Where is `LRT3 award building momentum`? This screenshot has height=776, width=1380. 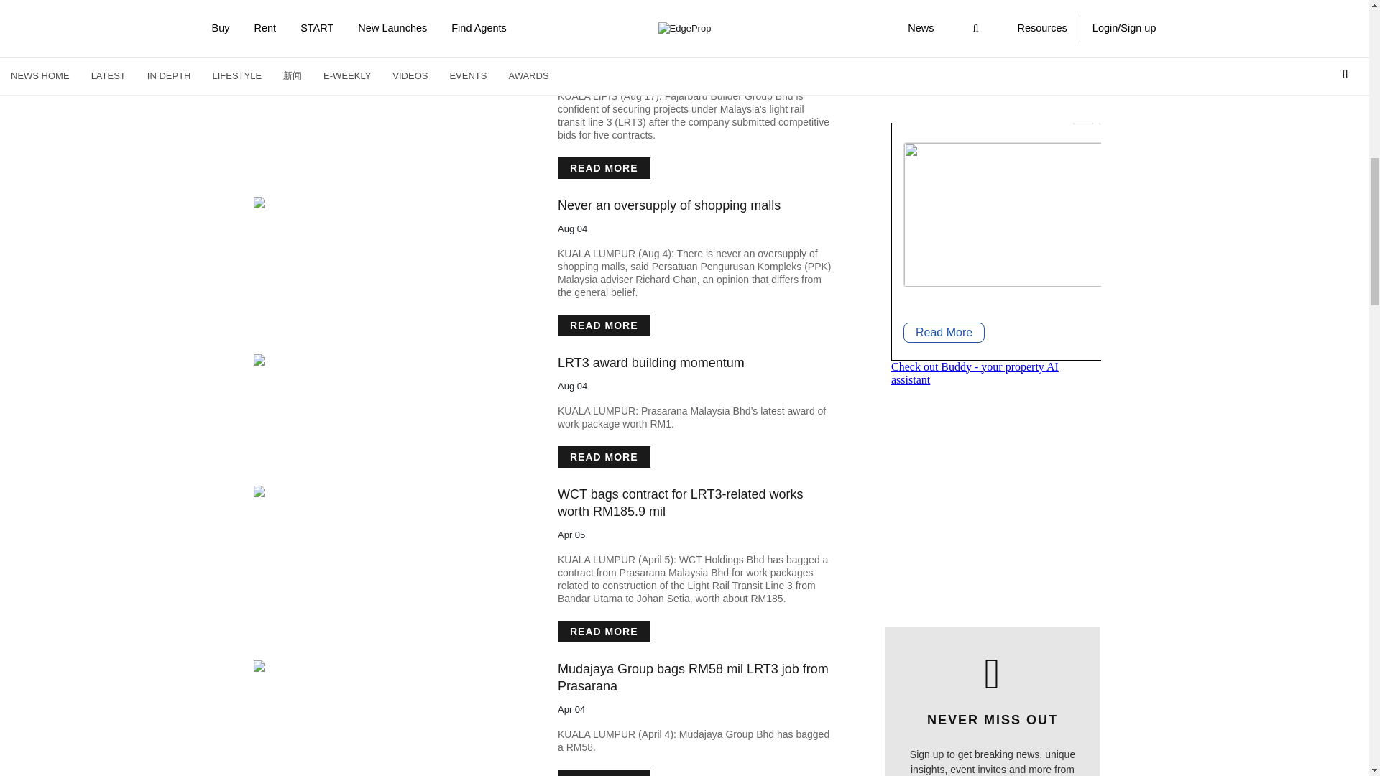 LRT3 award building momentum is located at coordinates (651, 362).